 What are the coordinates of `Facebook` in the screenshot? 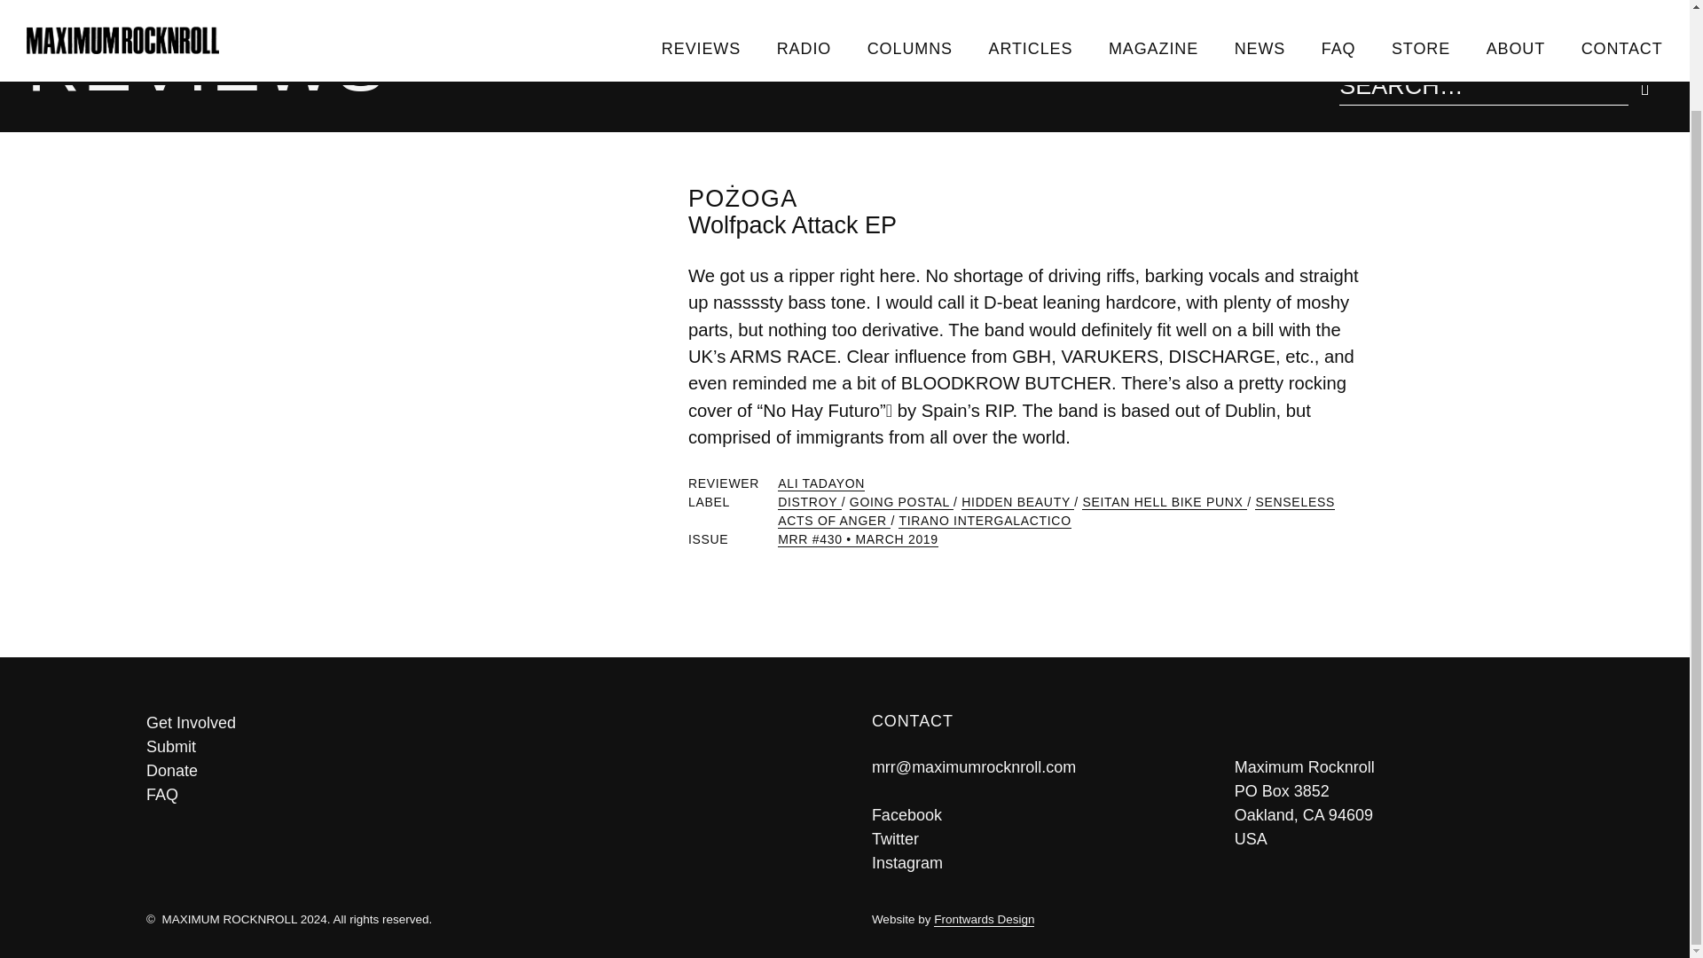 It's located at (906, 814).